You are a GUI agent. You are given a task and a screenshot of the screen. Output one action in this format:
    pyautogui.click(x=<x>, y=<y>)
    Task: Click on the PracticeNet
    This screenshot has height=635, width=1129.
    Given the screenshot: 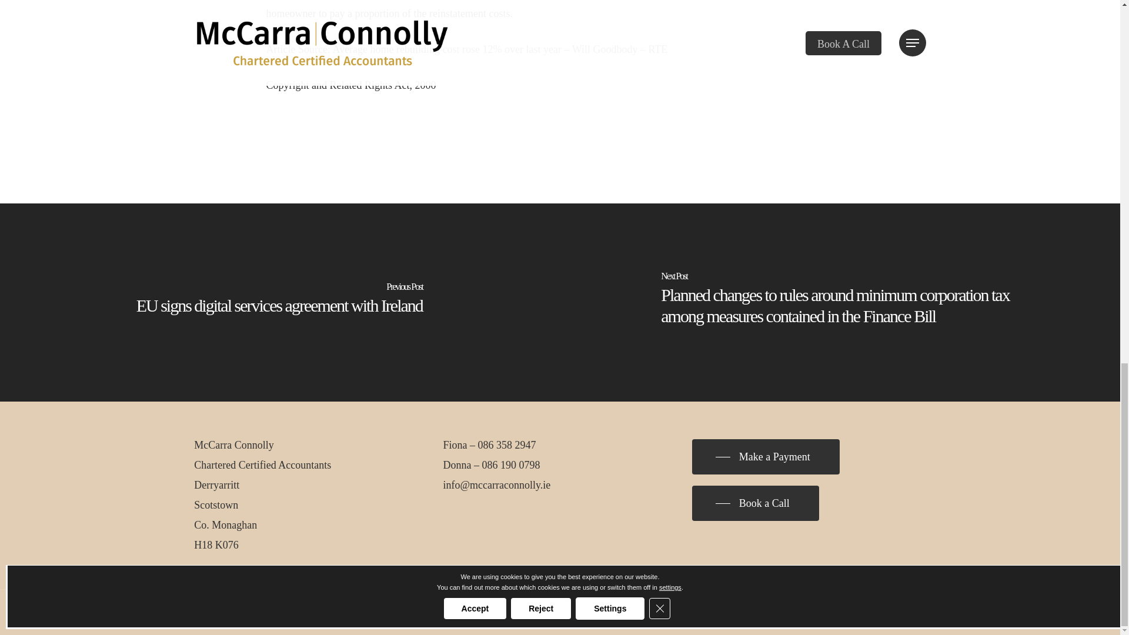 What is the action you would take?
    pyautogui.click(x=495, y=613)
    